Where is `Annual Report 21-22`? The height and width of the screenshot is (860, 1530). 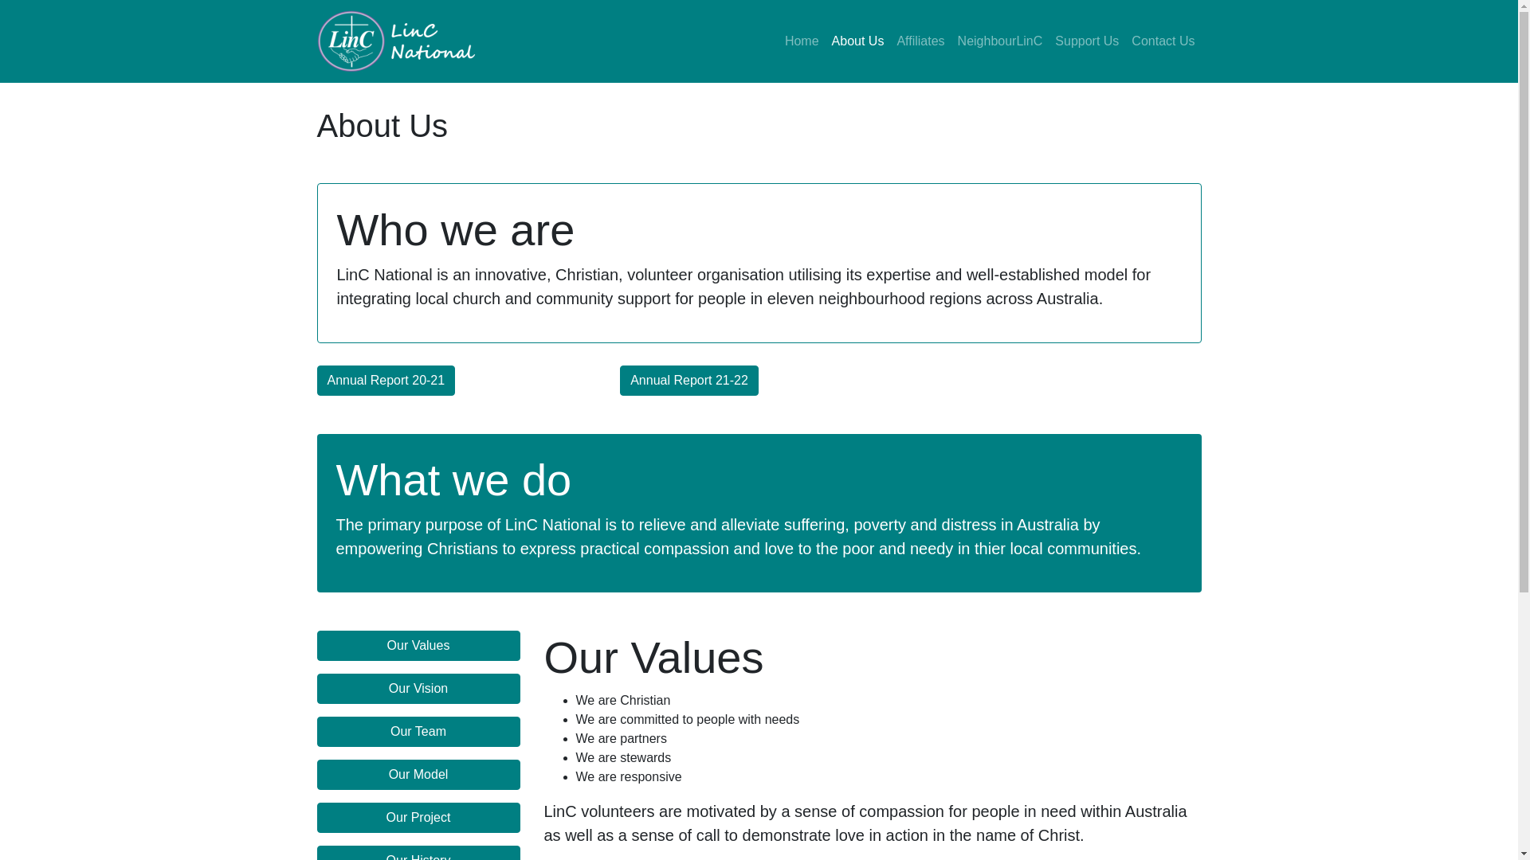 Annual Report 21-22 is located at coordinates (689, 381).